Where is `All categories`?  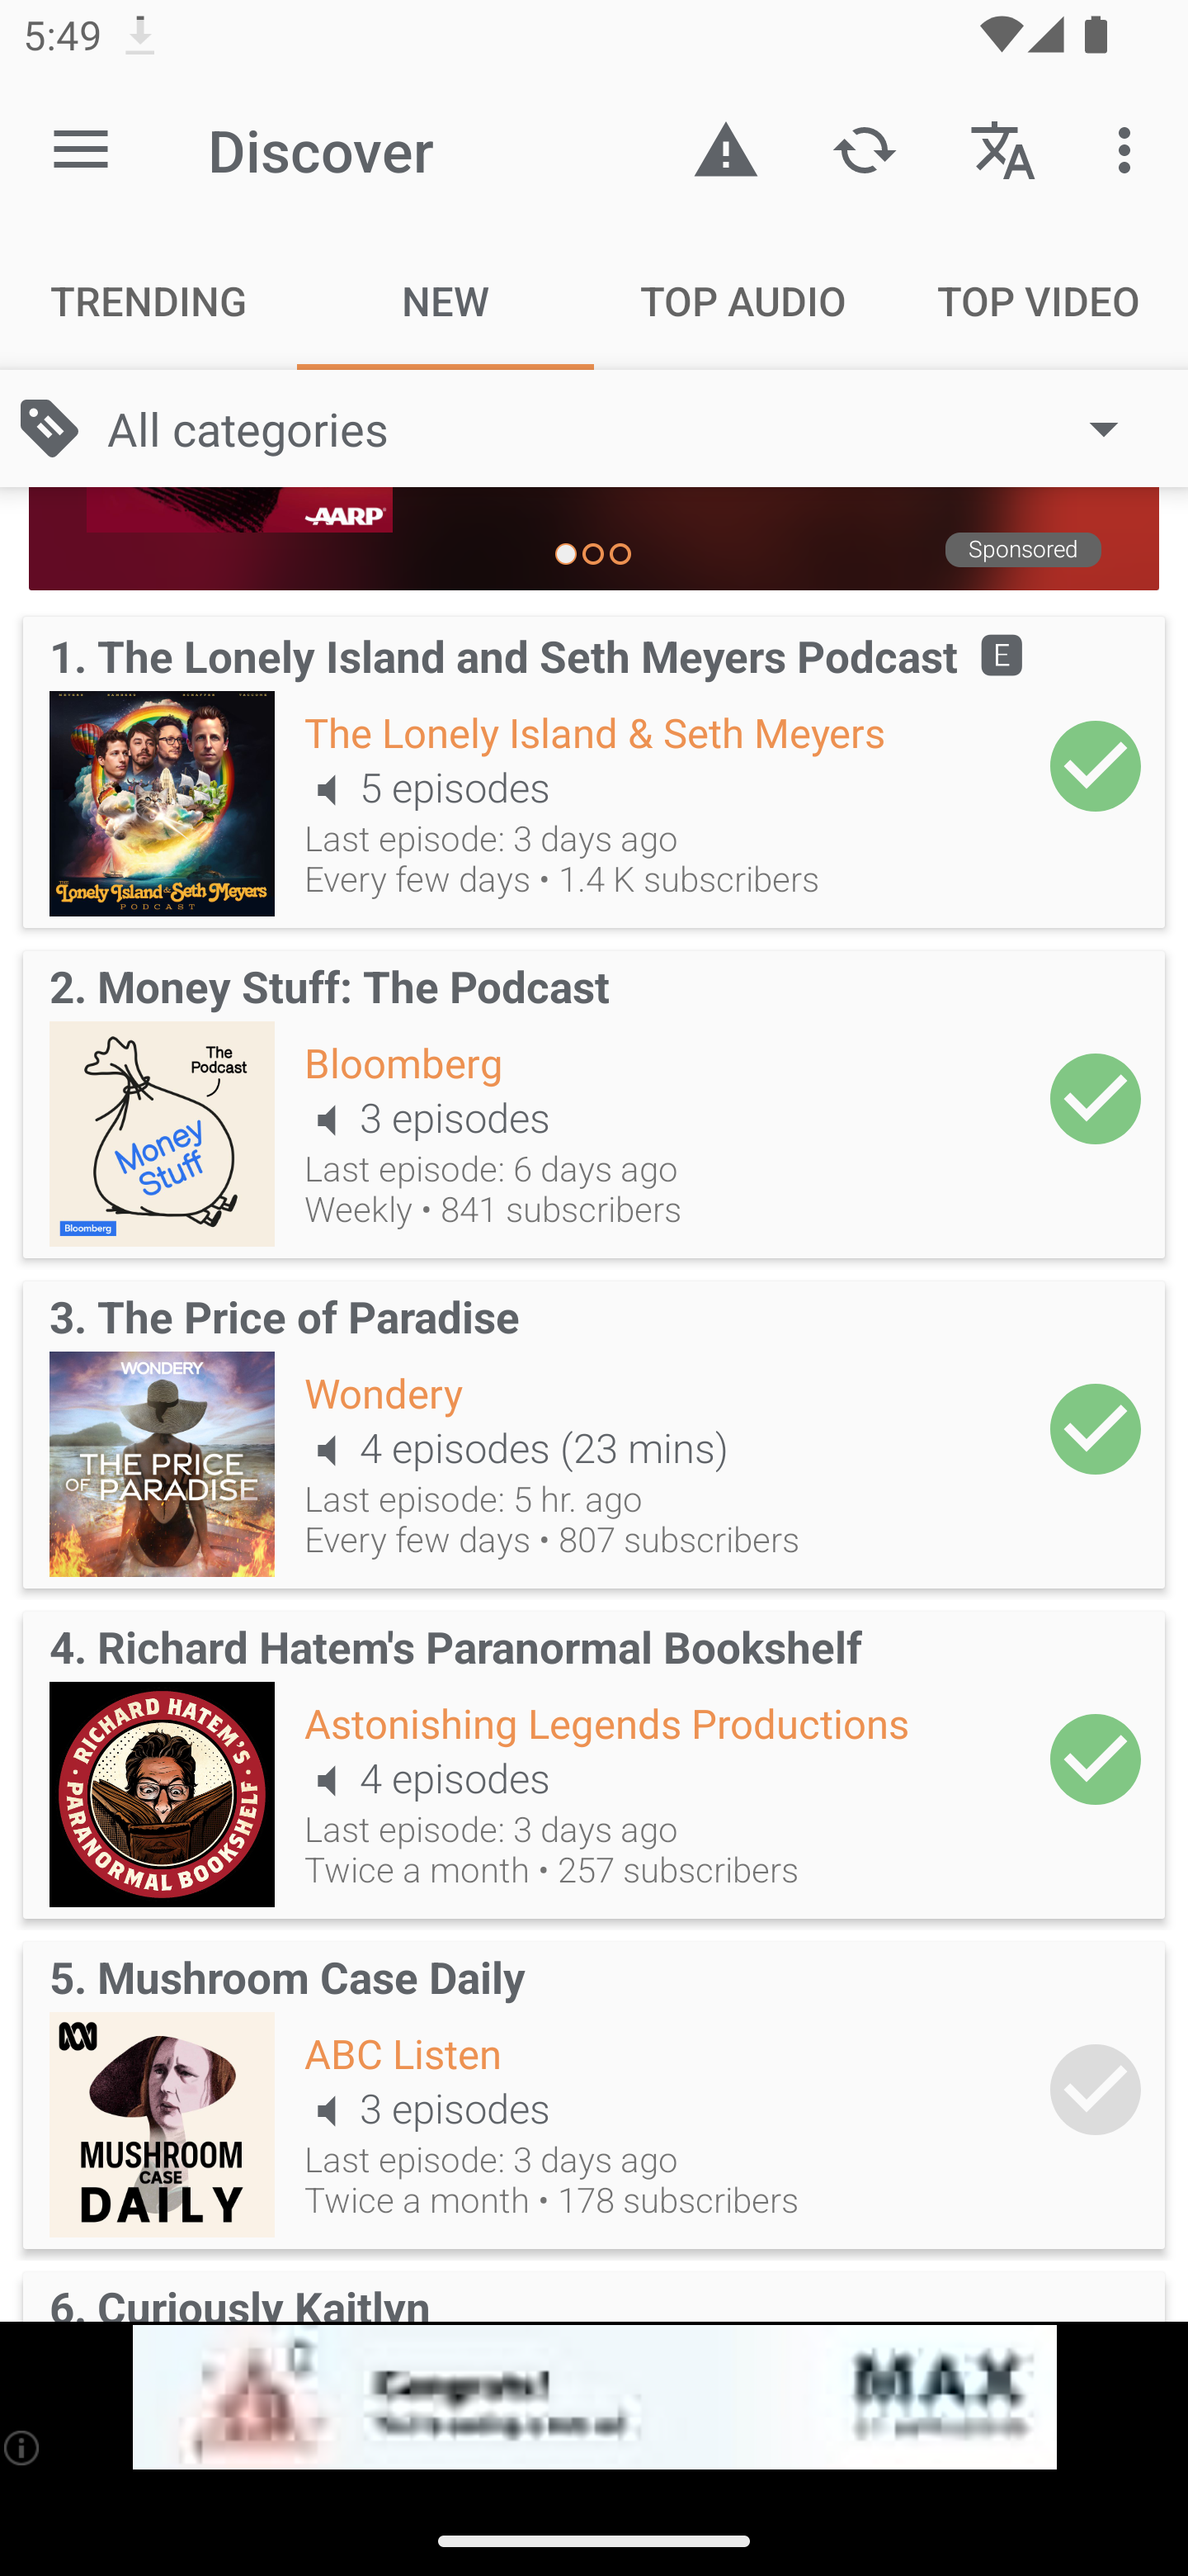
All categories is located at coordinates (629, 429).